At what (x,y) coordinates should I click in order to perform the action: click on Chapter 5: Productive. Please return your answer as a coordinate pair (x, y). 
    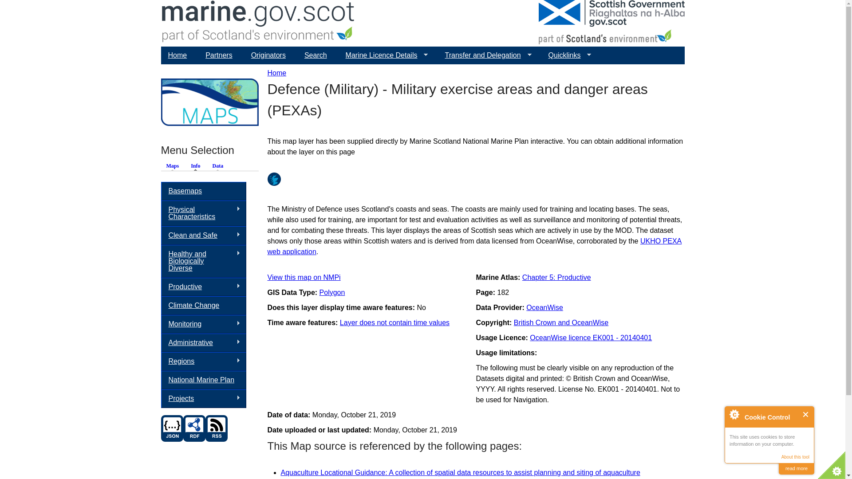
    Looking at the image, I should click on (556, 277).